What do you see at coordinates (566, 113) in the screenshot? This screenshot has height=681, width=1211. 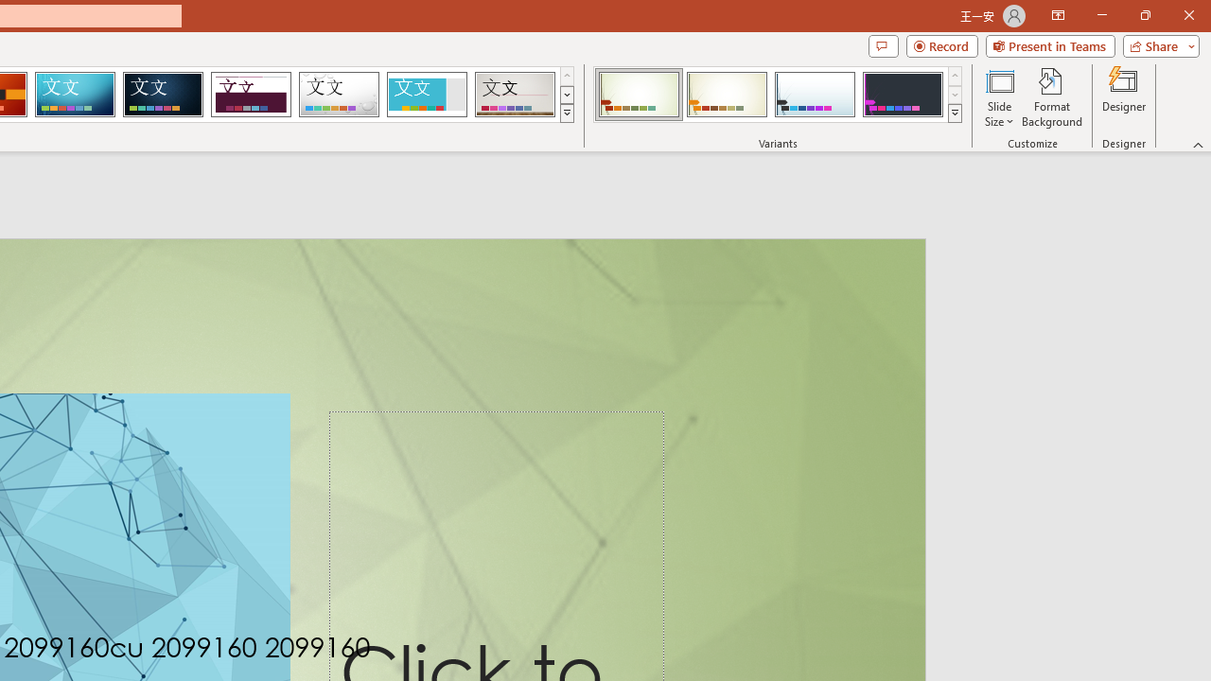 I see `Themes` at bounding box center [566, 113].